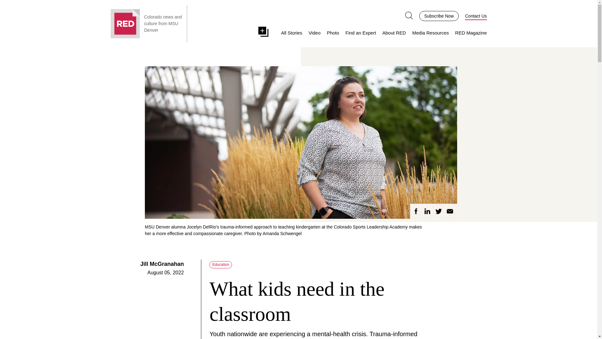 The image size is (602, 339). I want to click on Colorado news and culture from MSU Denver, so click(164, 24).